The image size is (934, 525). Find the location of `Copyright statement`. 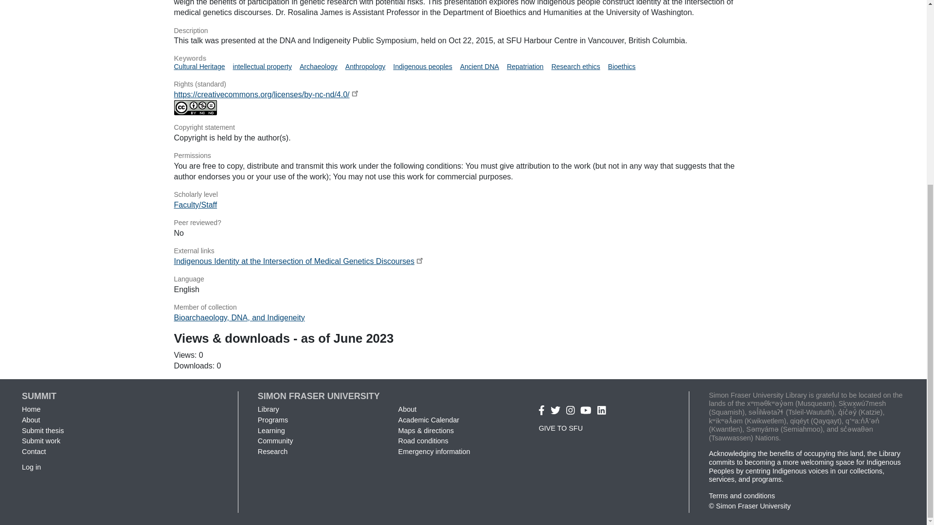

Copyright statement is located at coordinates (463, 127).